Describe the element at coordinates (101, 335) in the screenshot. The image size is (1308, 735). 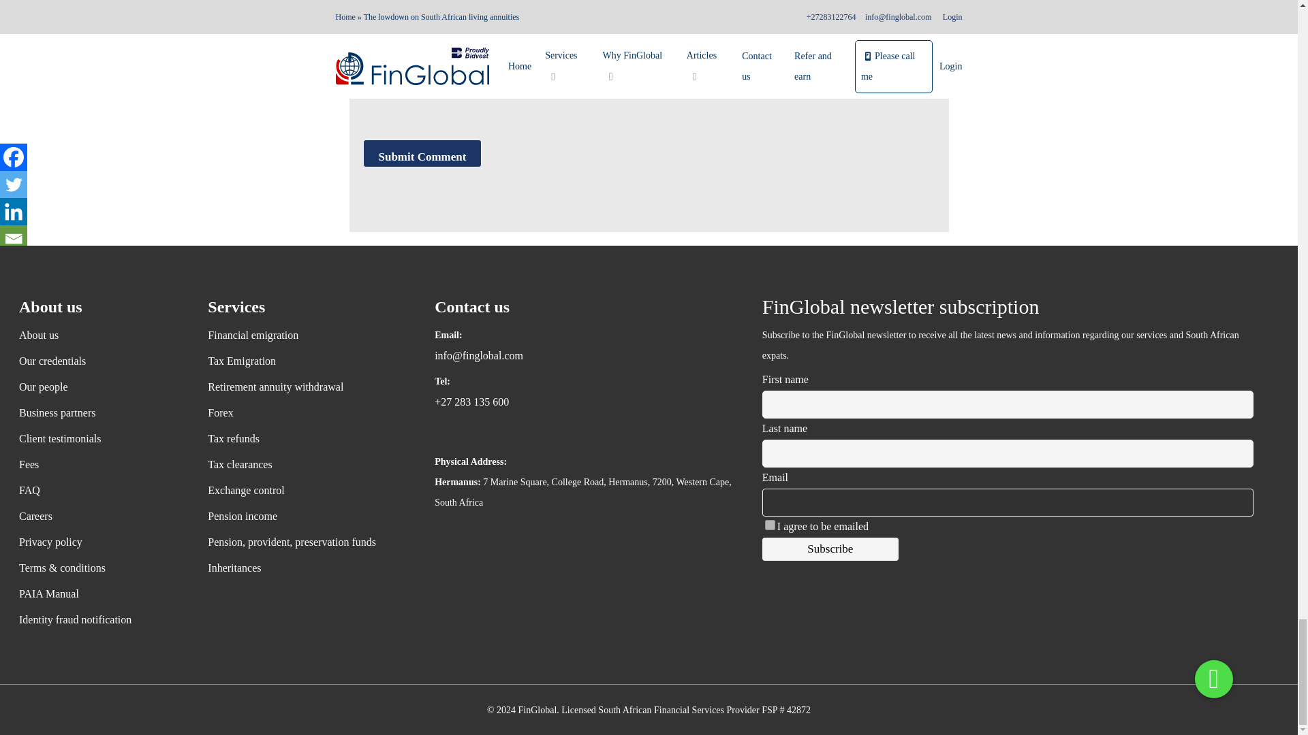
I see `About Us` at that location.